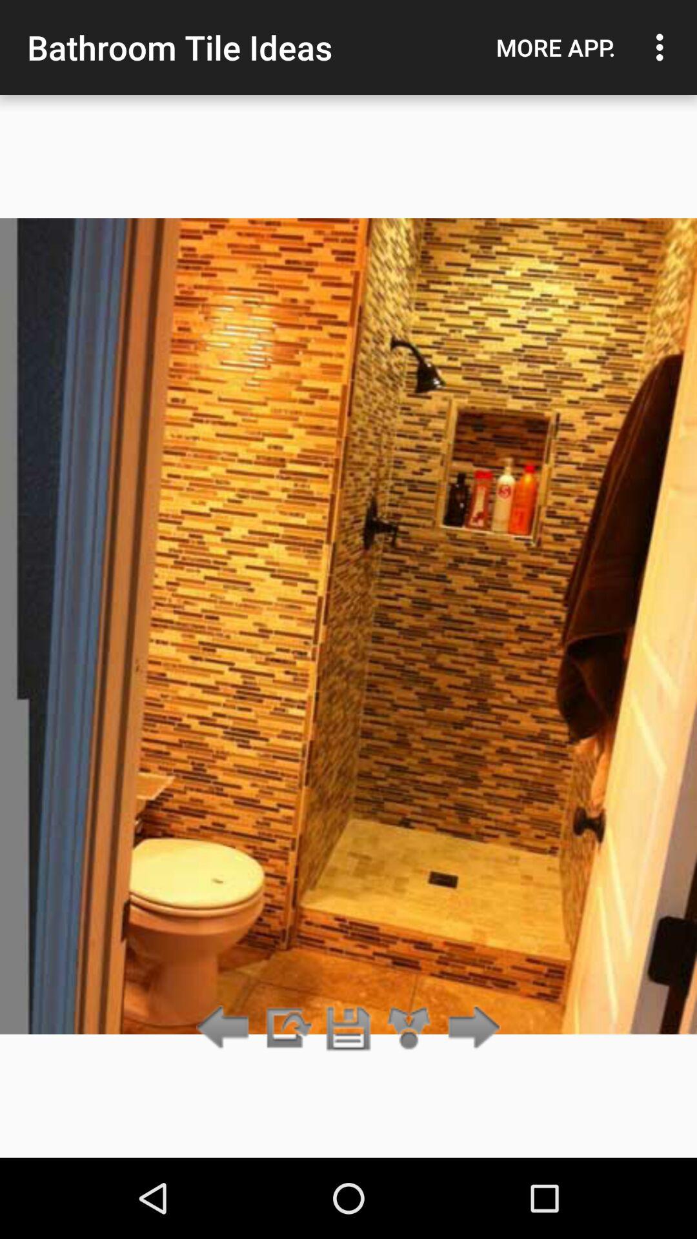  What do you see at coordinates (470, 1029) in the screenshot?
I see `select the icon at the bottom right corner` at bounding box center [470, 1029].